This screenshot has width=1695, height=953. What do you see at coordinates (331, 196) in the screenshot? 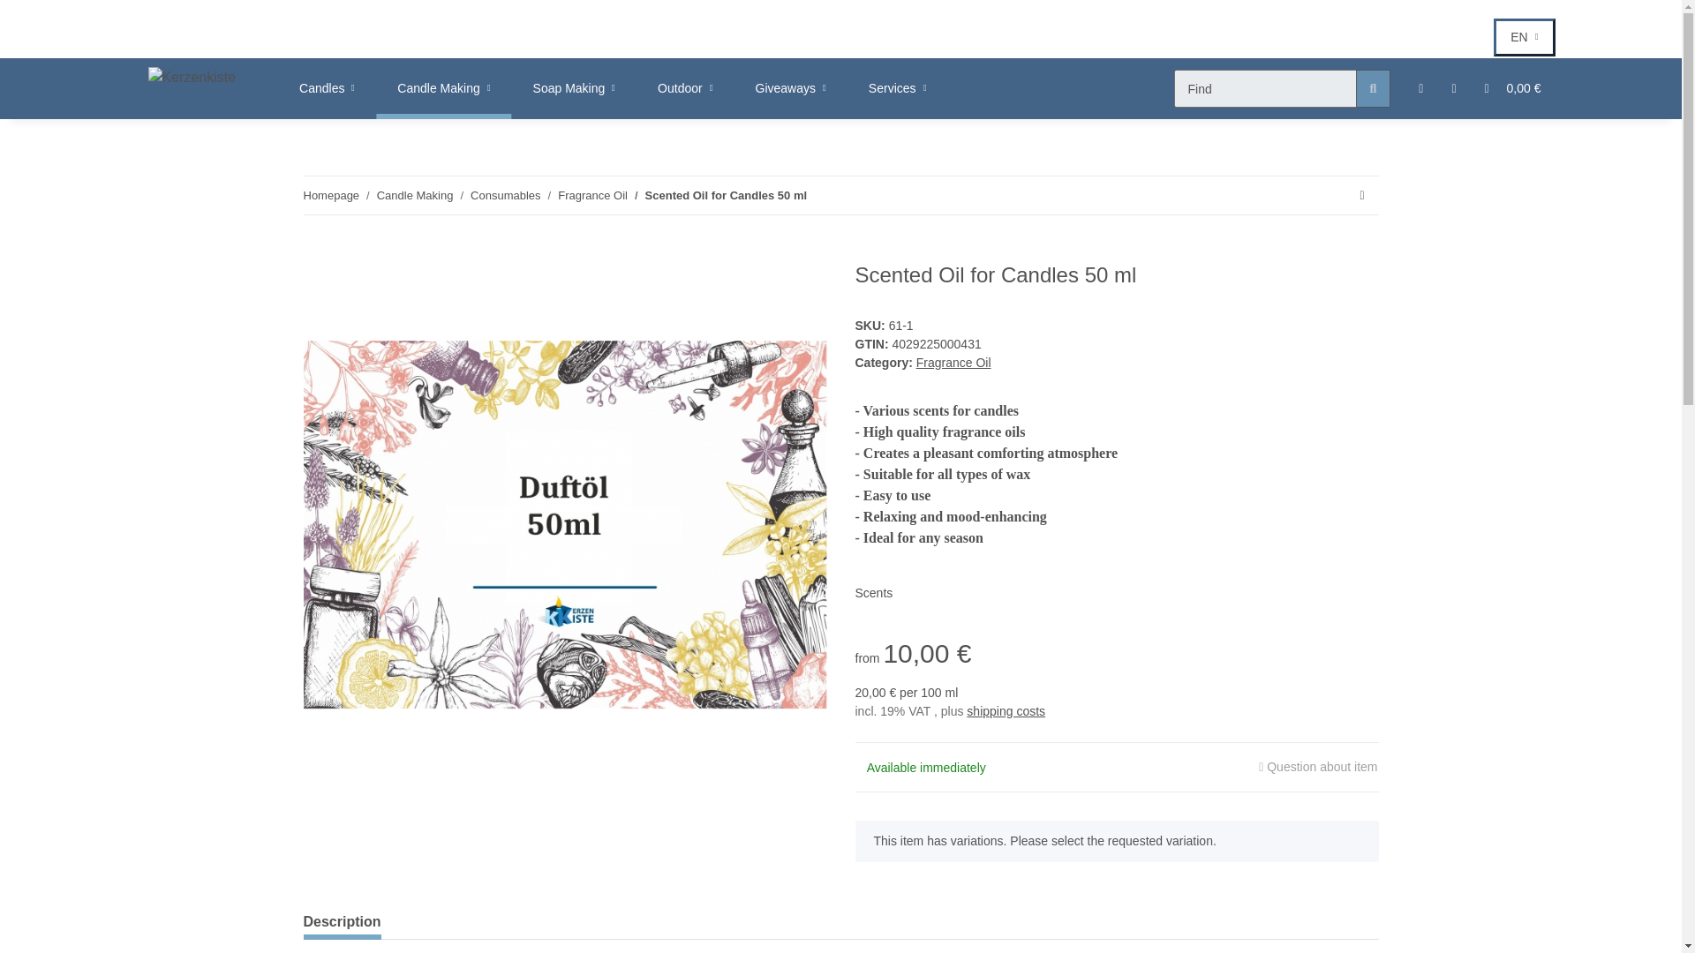
I see `Candle Making` at bounding box center [331, 196].